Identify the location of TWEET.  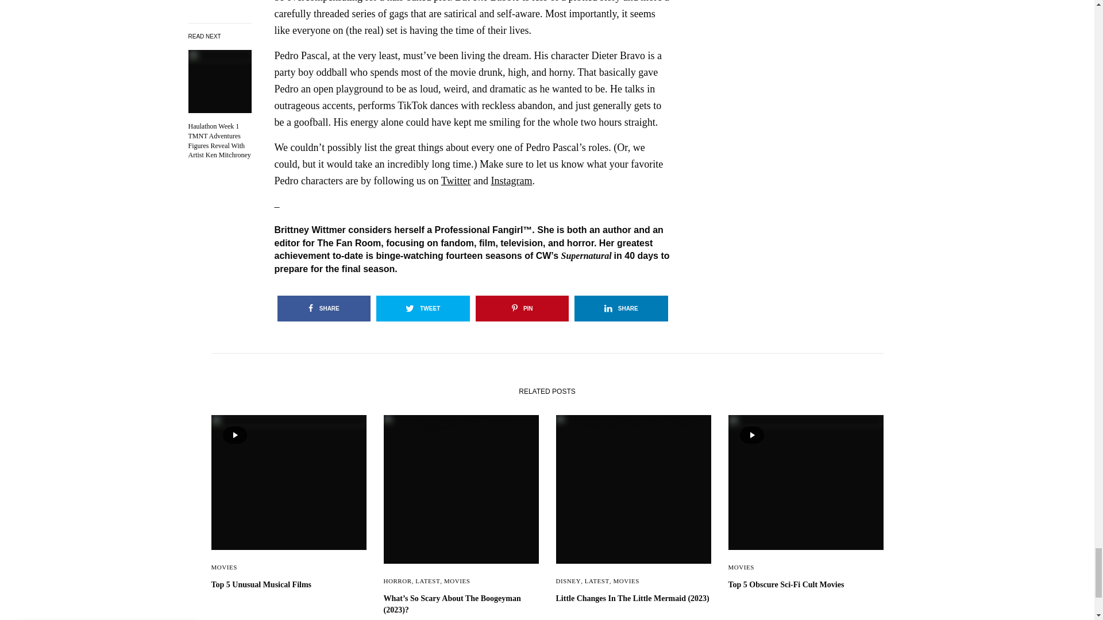
(423, 309).